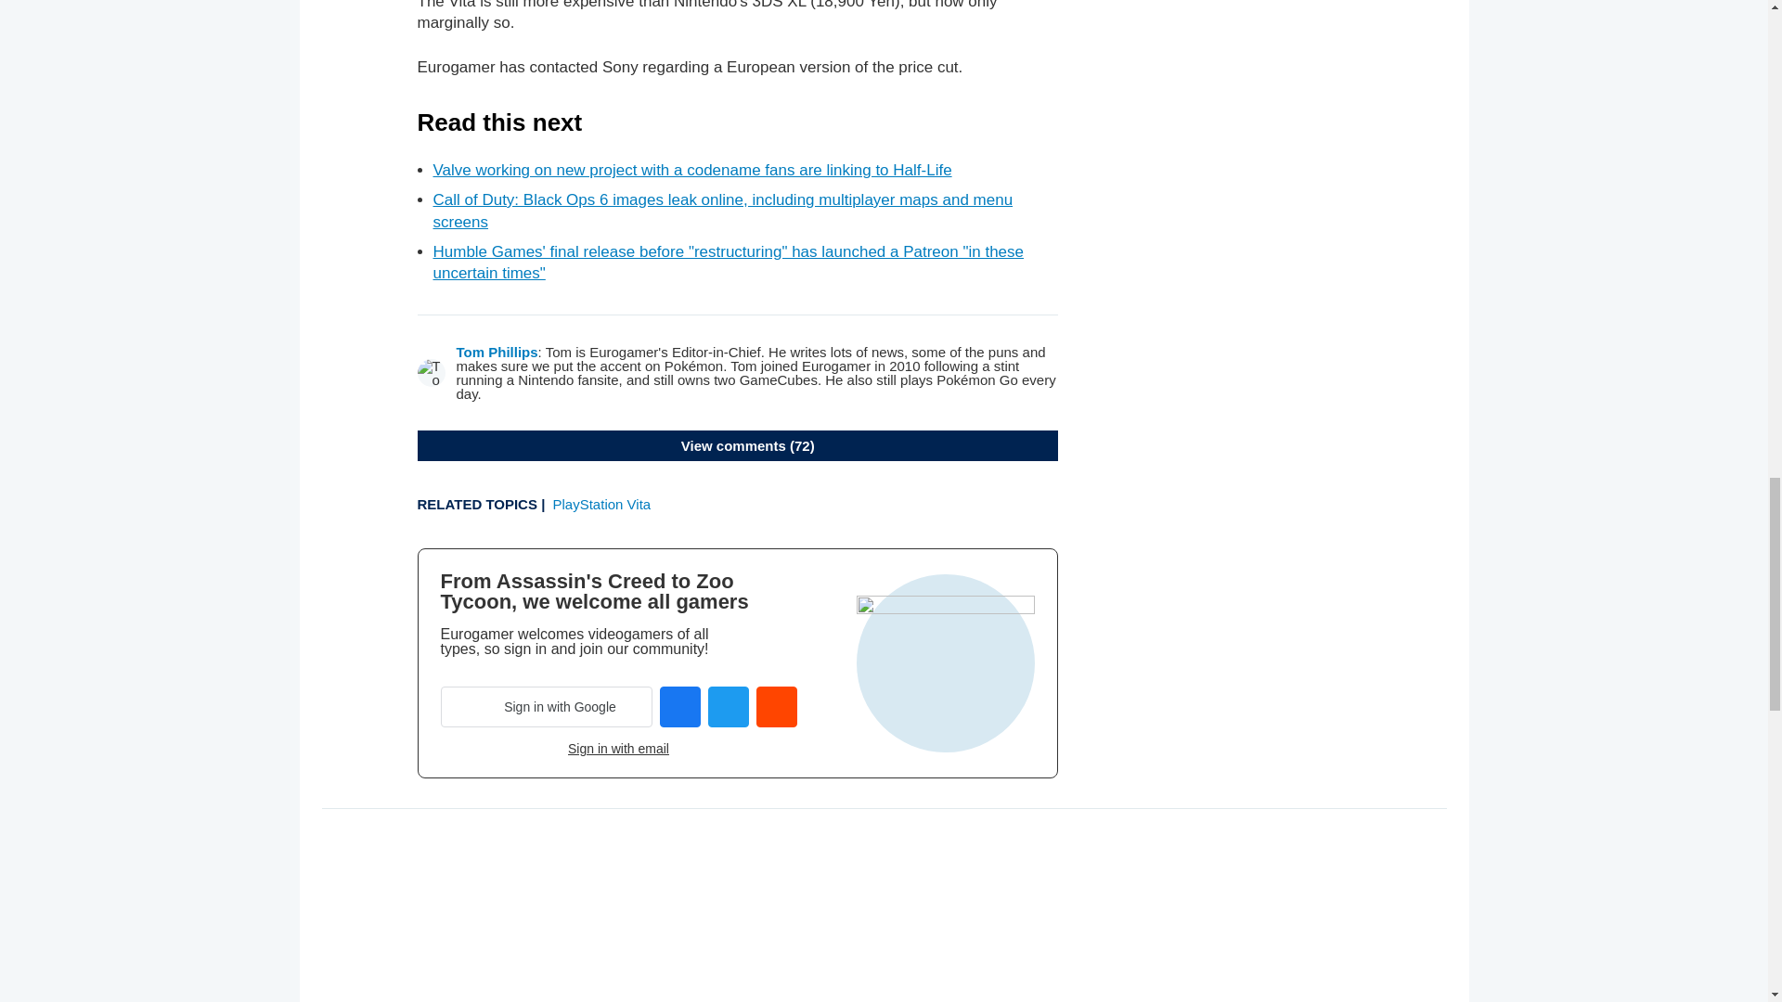  What do you see at coordinates (497, 352) in the screenshot?
I see `Tom Phillips` at bounding box center [497, 352].